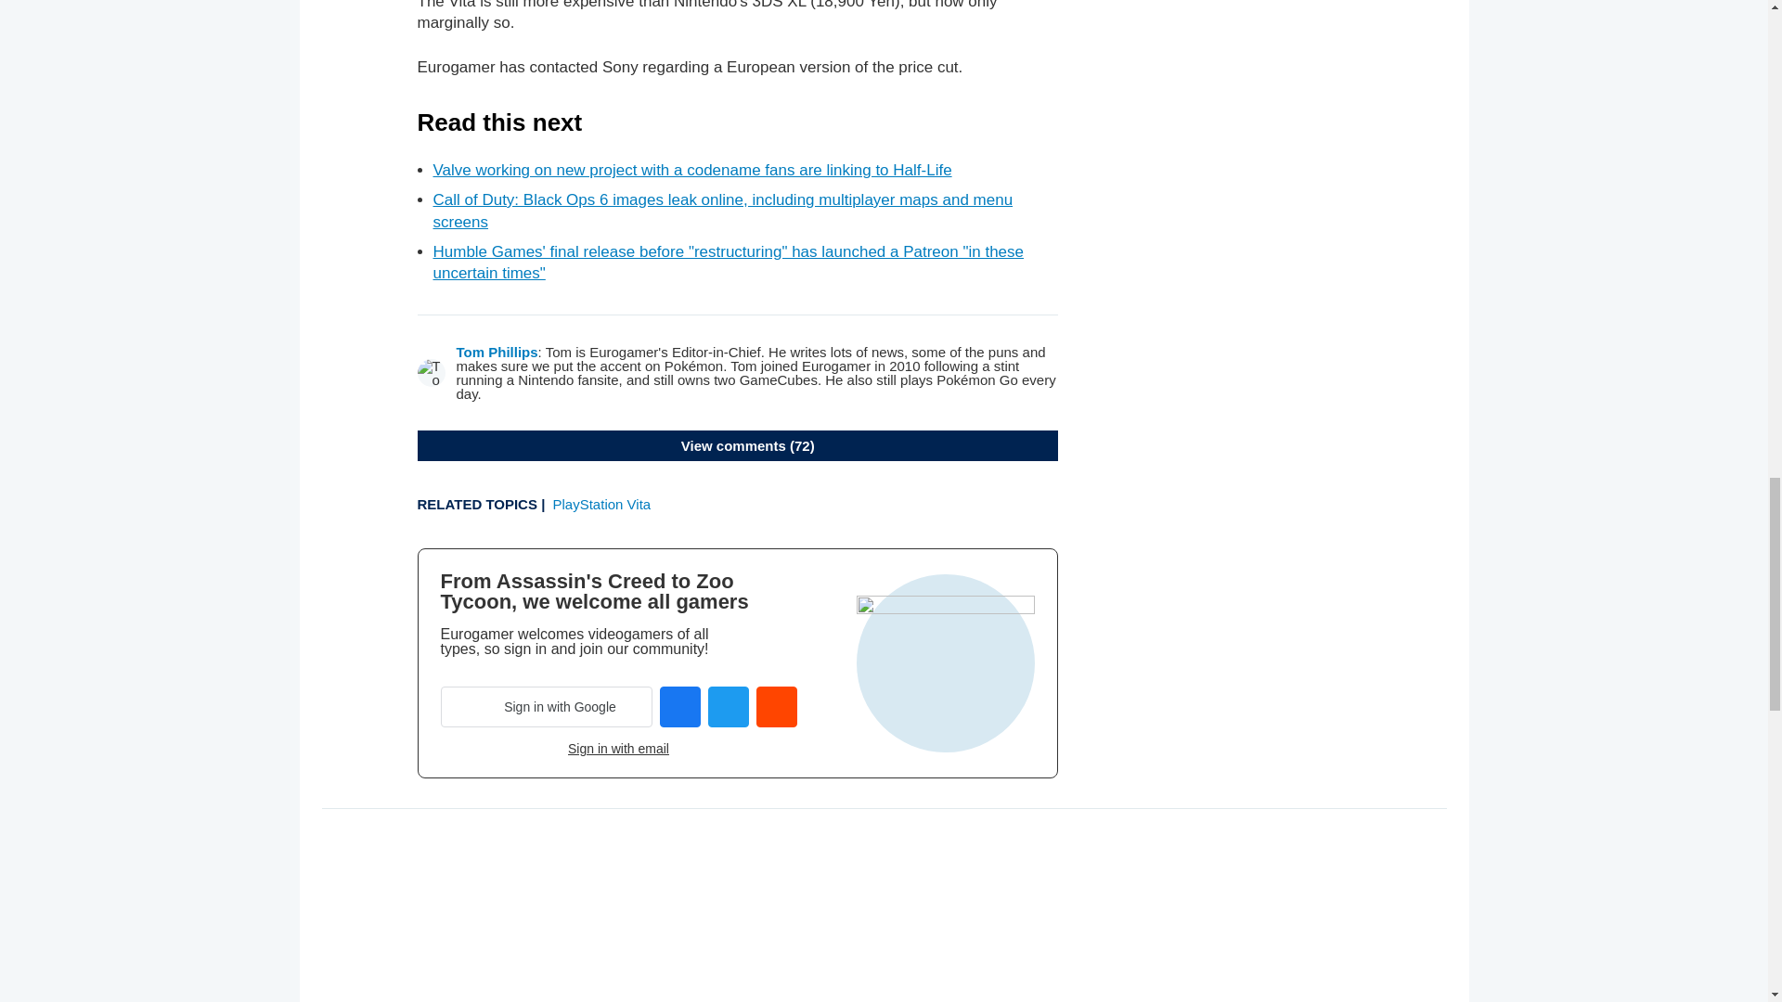  What do you see at coordinates (497, 352) in the screenshot?
I see `Tom Phillips` at bounding box center [497, 352].